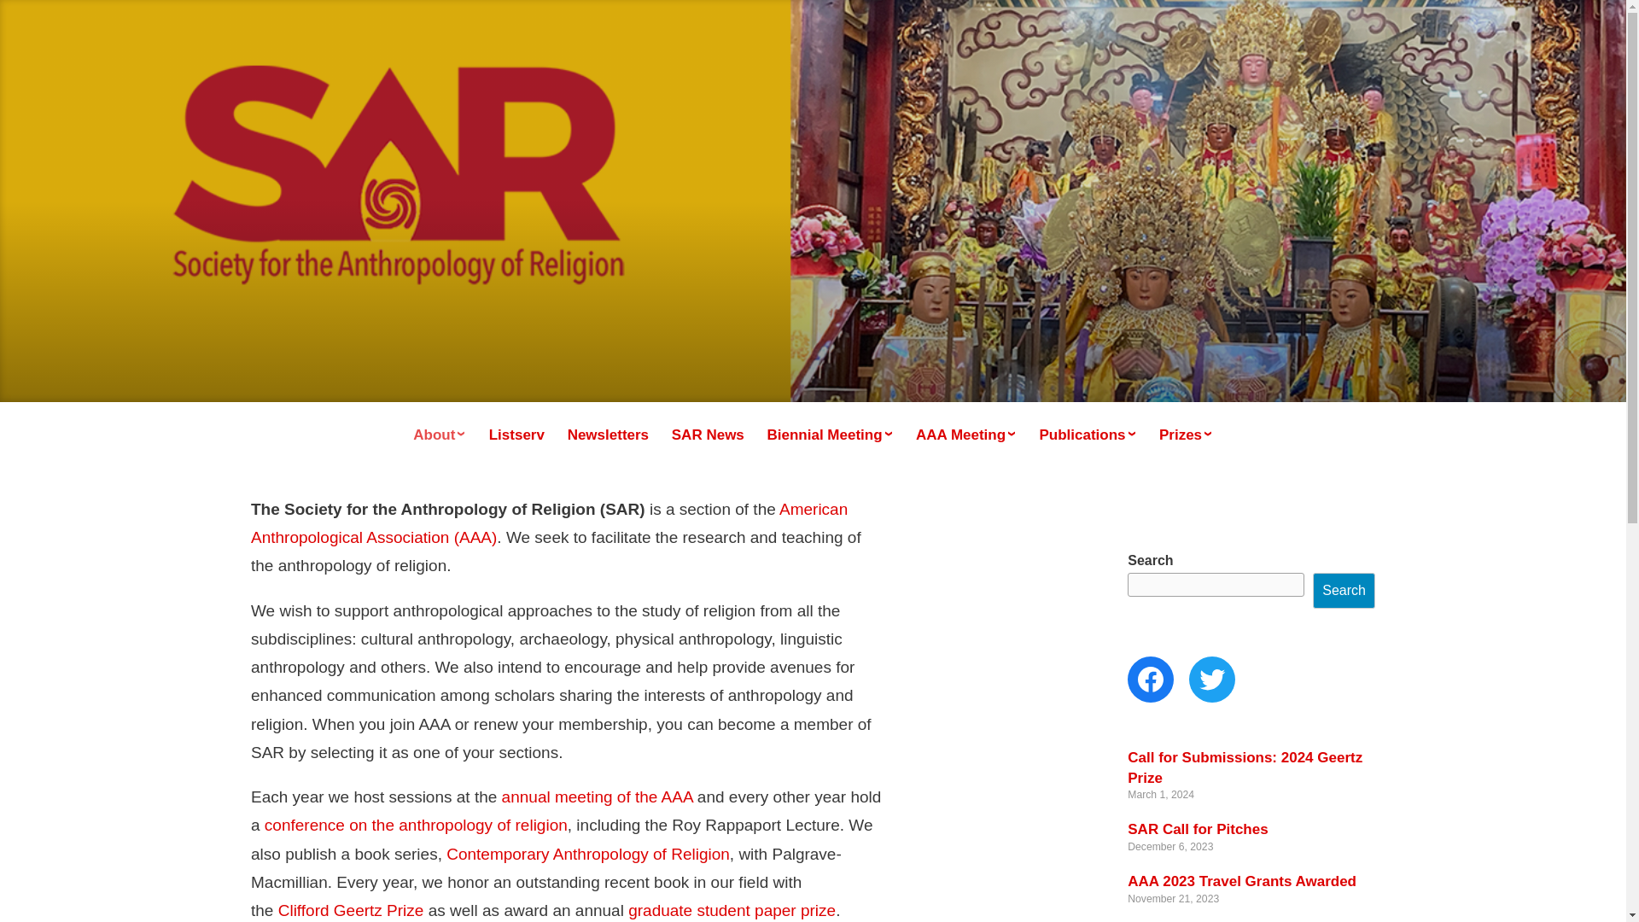  Describe the element at coordinates (1150, 679) in the screenshot. I see `Facebook` at that location.